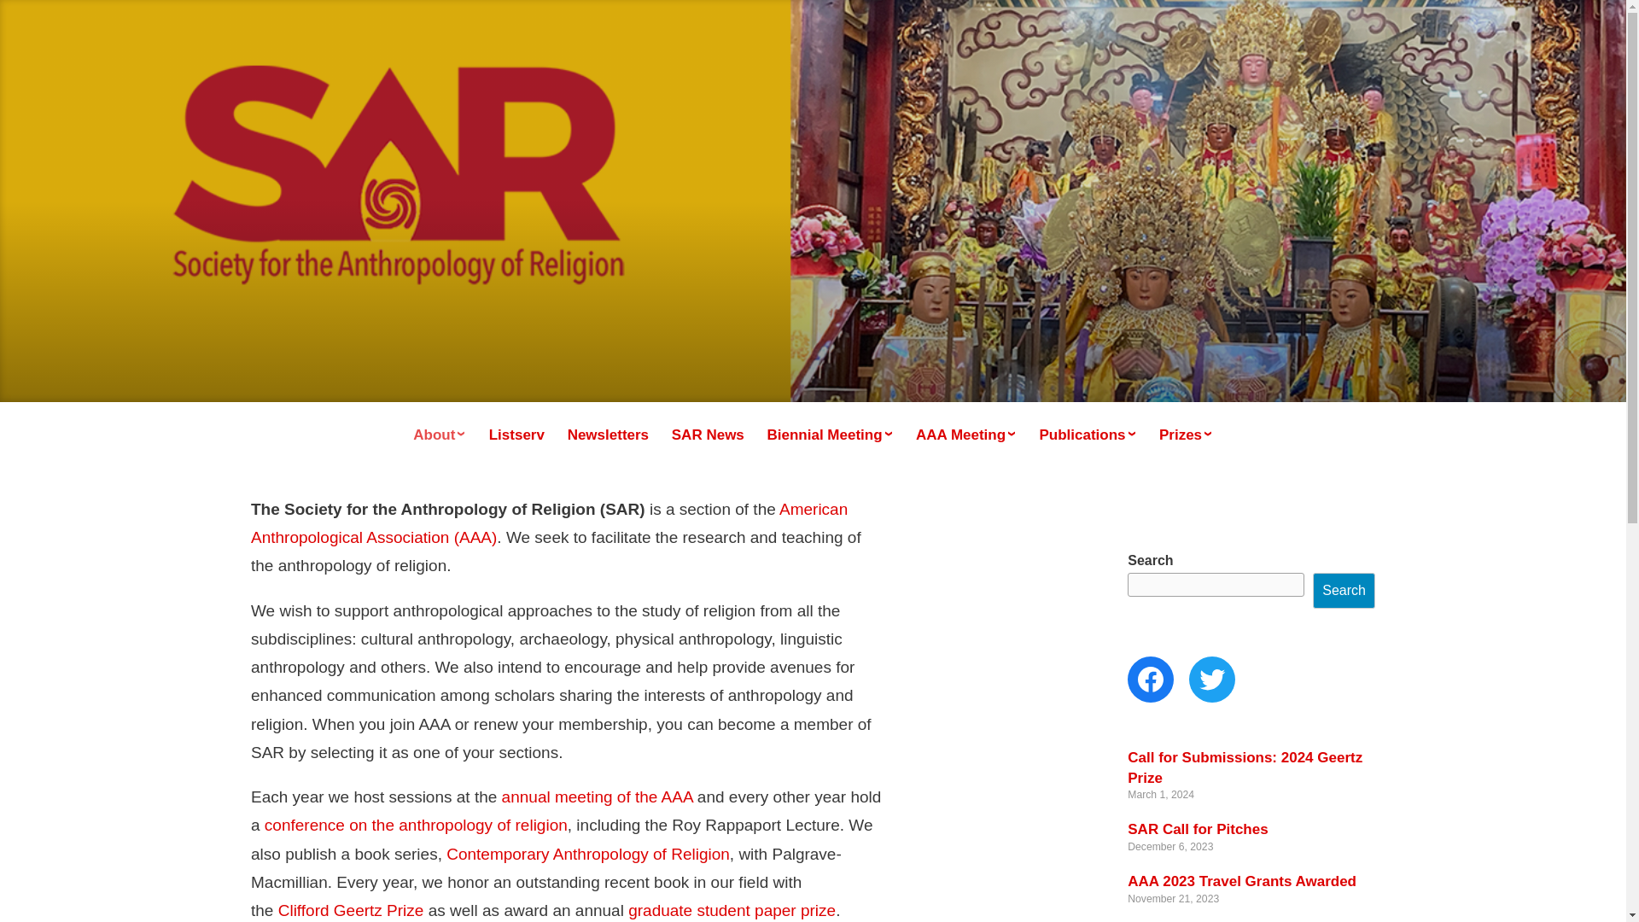  Describe the element at coordinates (1150, 679) in the screenshot. I see `Facebook` at that location.